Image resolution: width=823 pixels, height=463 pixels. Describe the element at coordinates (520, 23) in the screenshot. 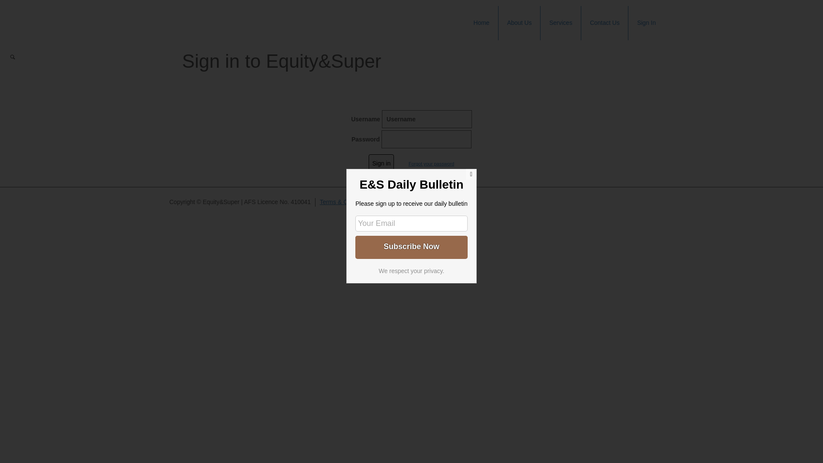

I see `About Us` at that location.